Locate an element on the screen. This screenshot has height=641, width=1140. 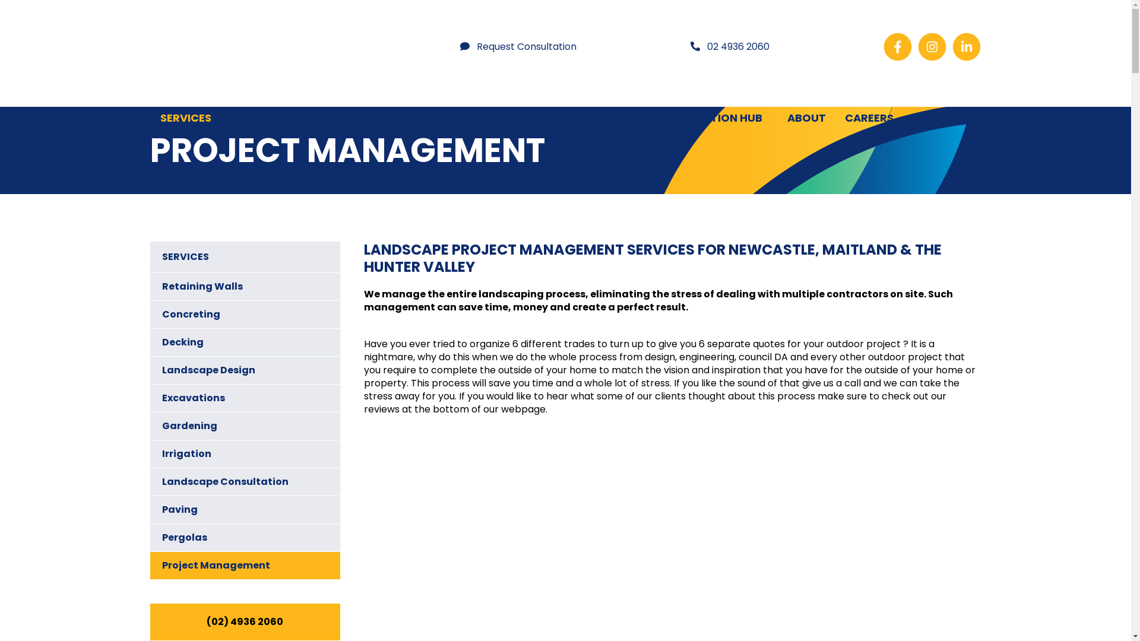
PERGOLAS is located at coordinates (753, 143).